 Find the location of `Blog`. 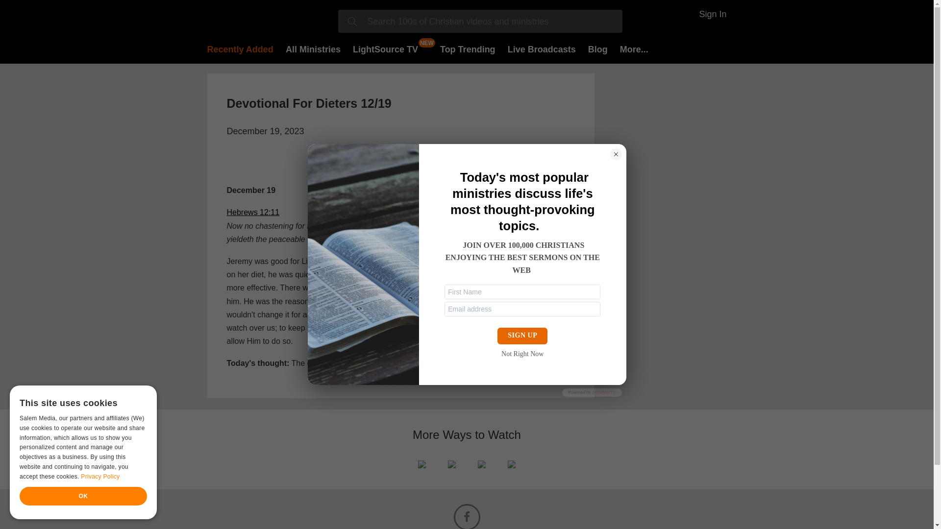

Blog is located at coordinates (598, 49).